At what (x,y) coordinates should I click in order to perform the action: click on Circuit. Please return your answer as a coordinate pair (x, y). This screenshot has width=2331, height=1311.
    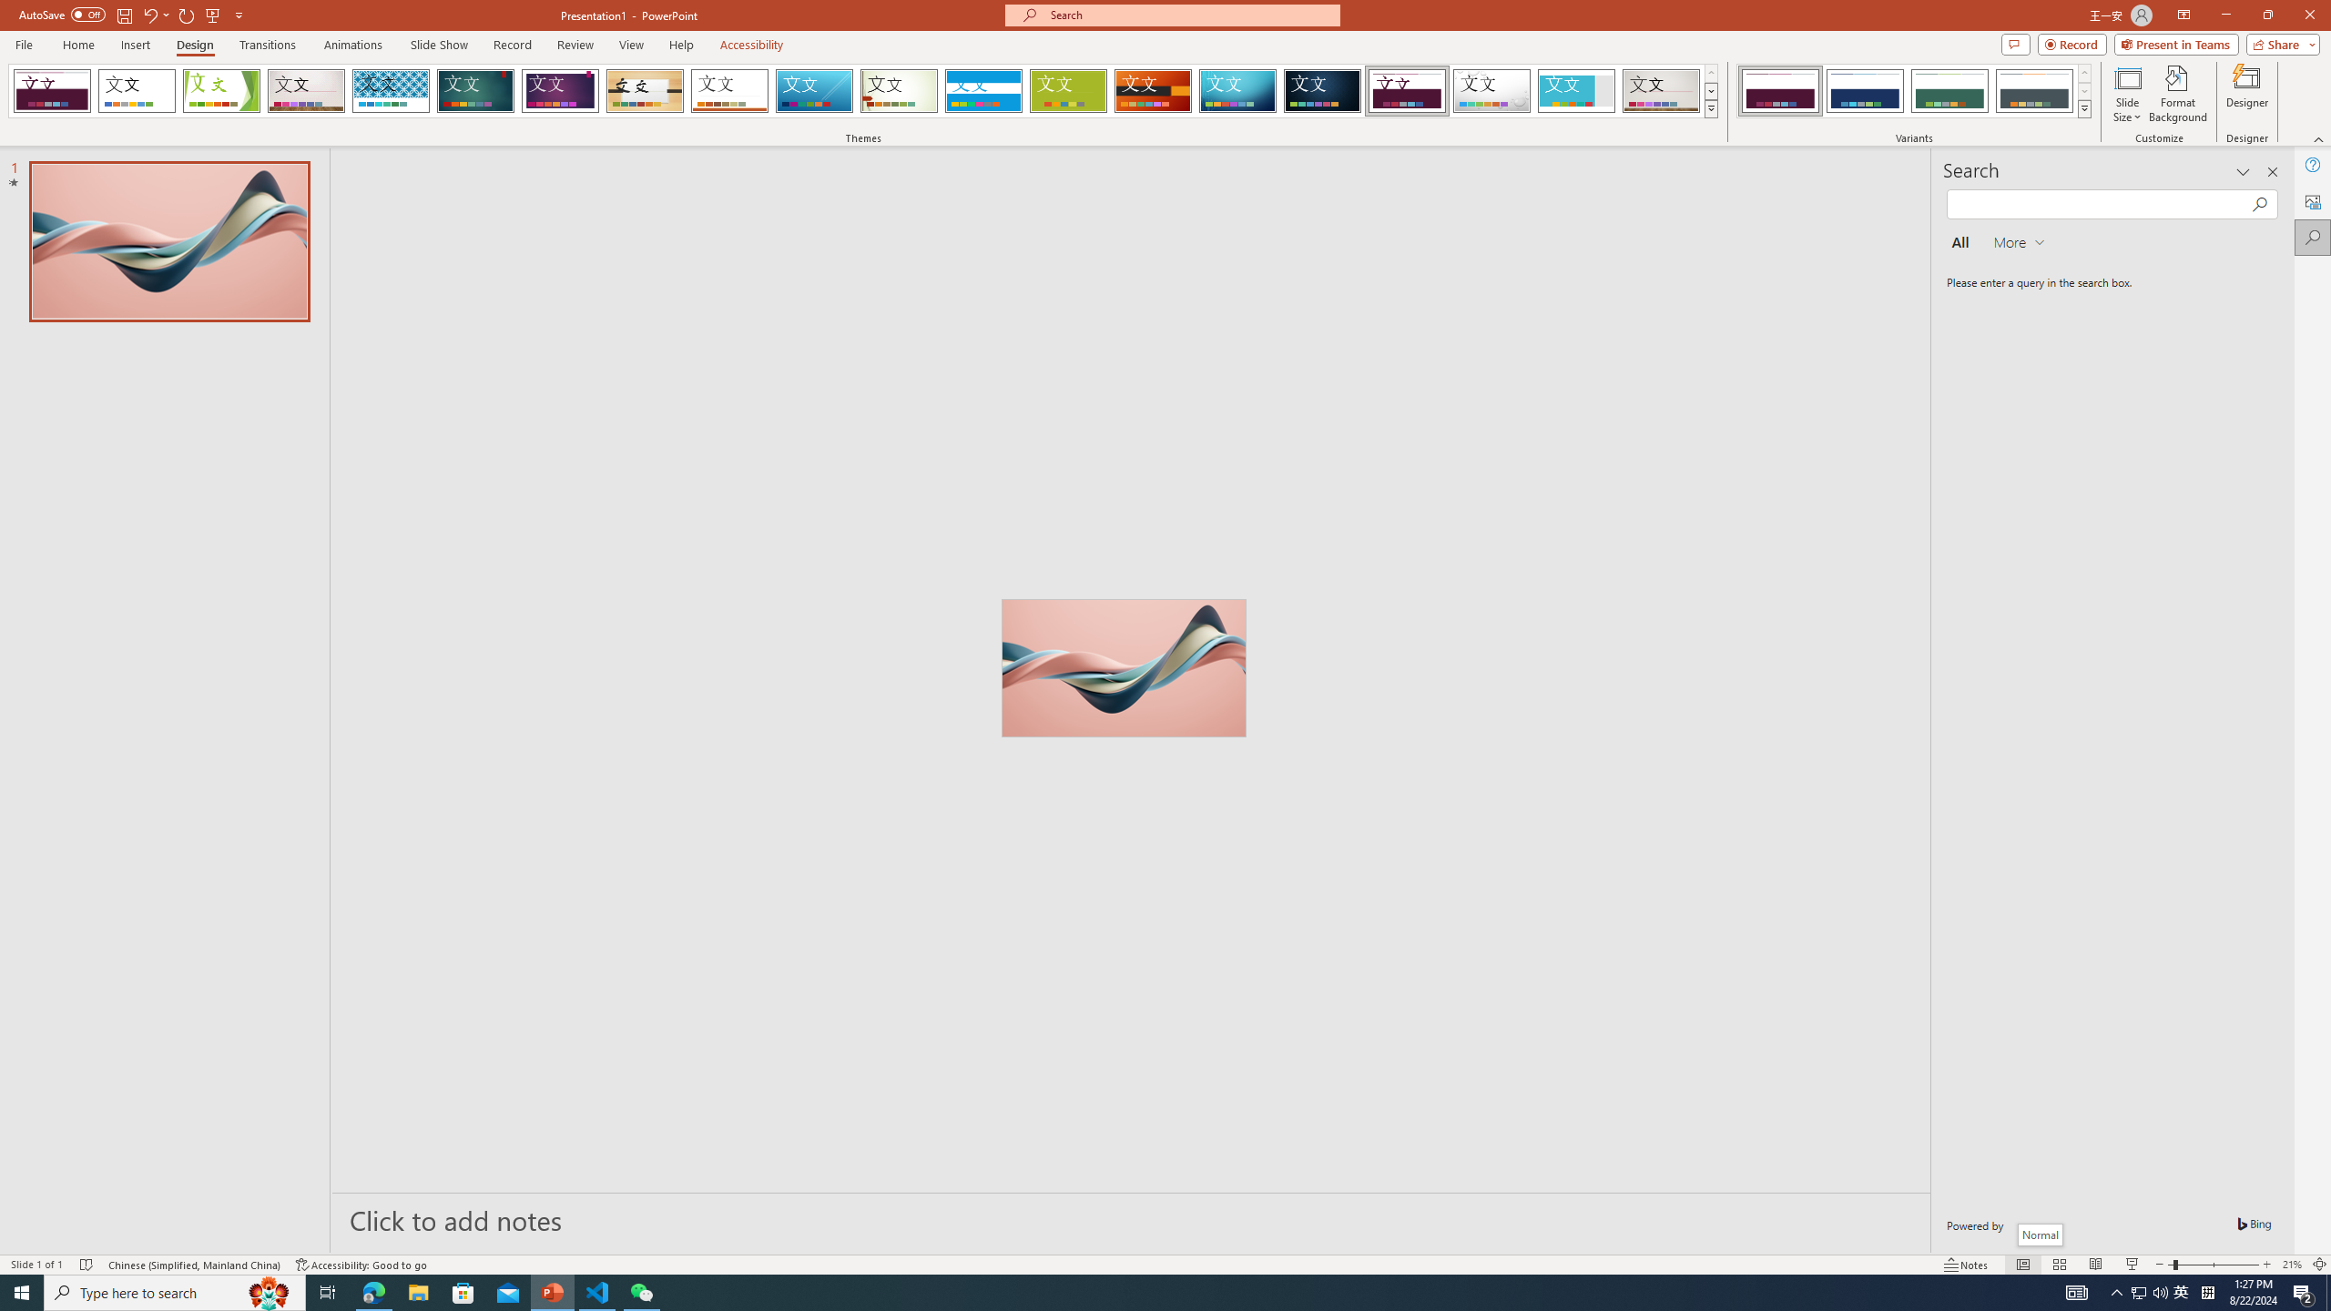
    Looking at the image, I should click on (1237, 91).